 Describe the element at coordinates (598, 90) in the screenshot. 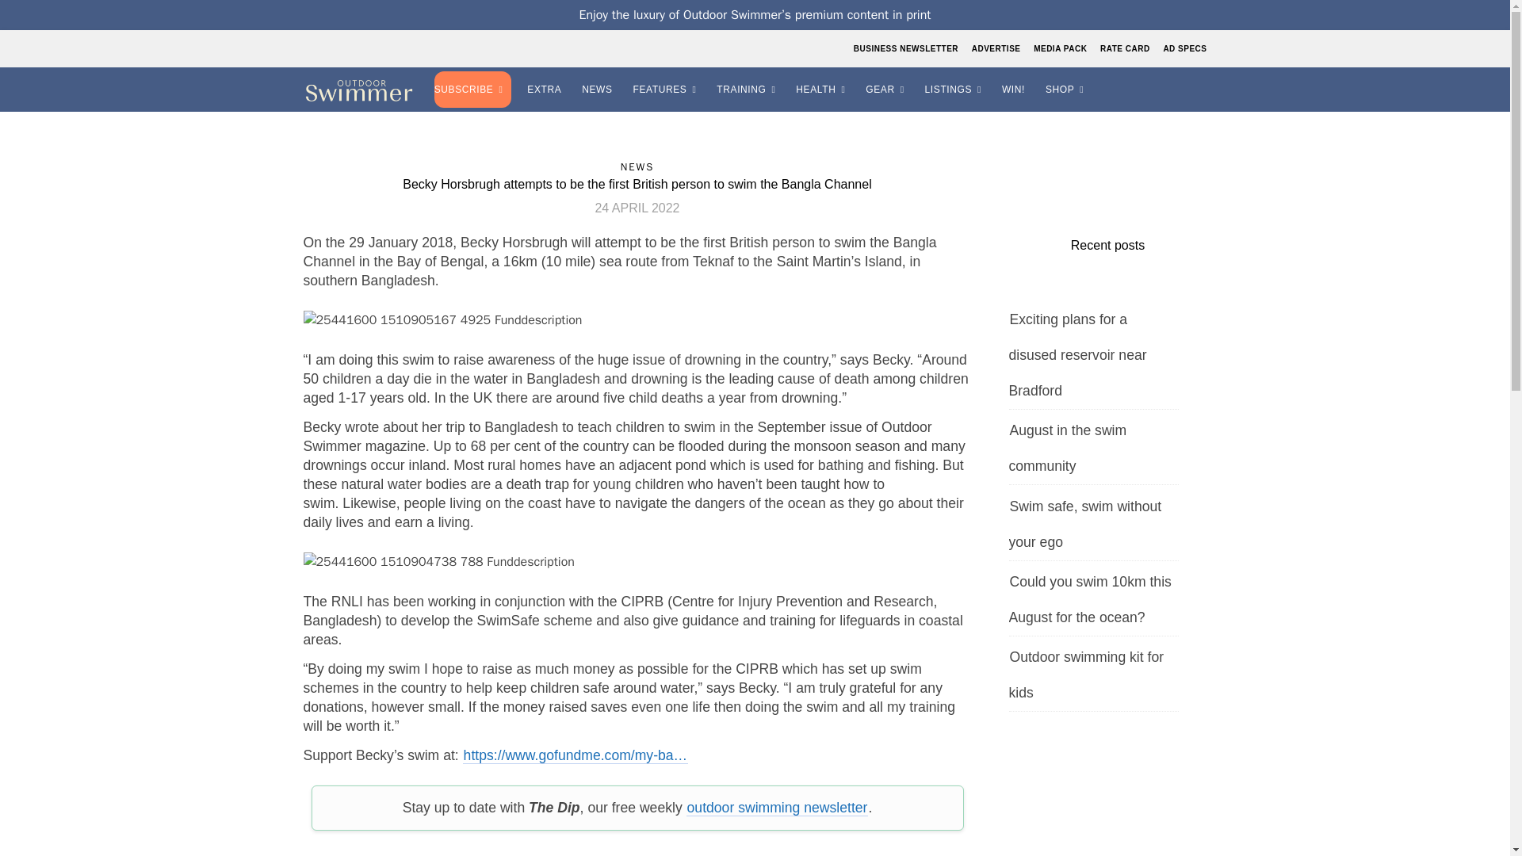

I see `NEWS` at that location.